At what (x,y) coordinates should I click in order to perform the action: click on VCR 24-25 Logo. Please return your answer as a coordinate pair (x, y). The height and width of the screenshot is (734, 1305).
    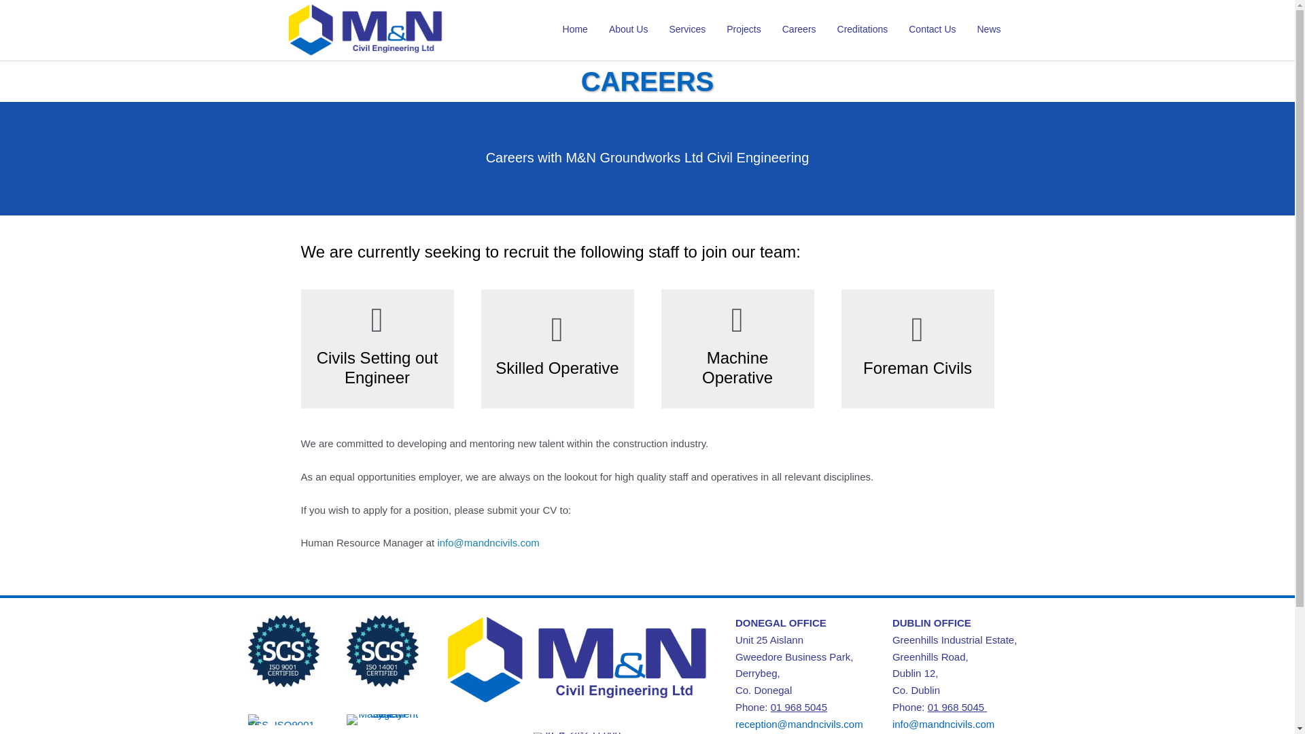
    Looking at the image, I should click on (577, 733).